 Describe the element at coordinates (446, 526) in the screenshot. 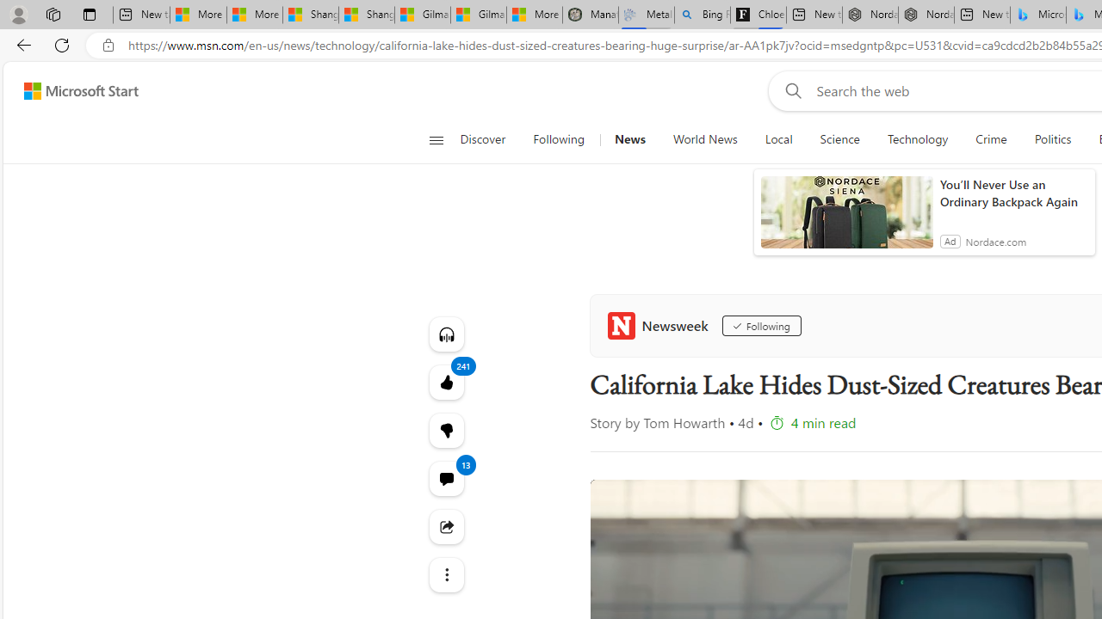

I see `Share this story` at that location.